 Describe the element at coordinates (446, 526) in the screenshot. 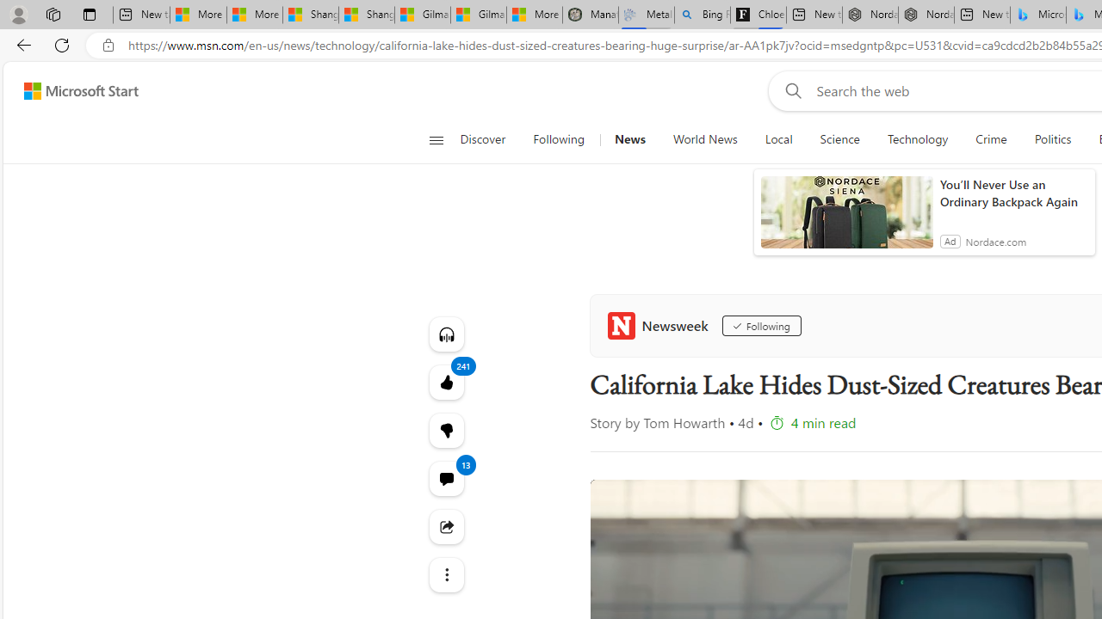

I see `Share this story` at that location.